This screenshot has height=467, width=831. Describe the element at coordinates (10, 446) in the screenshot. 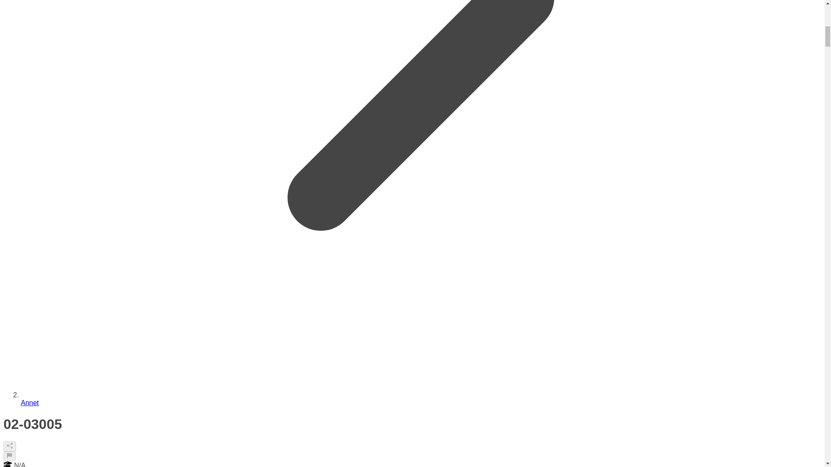

I see `Share` at that location.